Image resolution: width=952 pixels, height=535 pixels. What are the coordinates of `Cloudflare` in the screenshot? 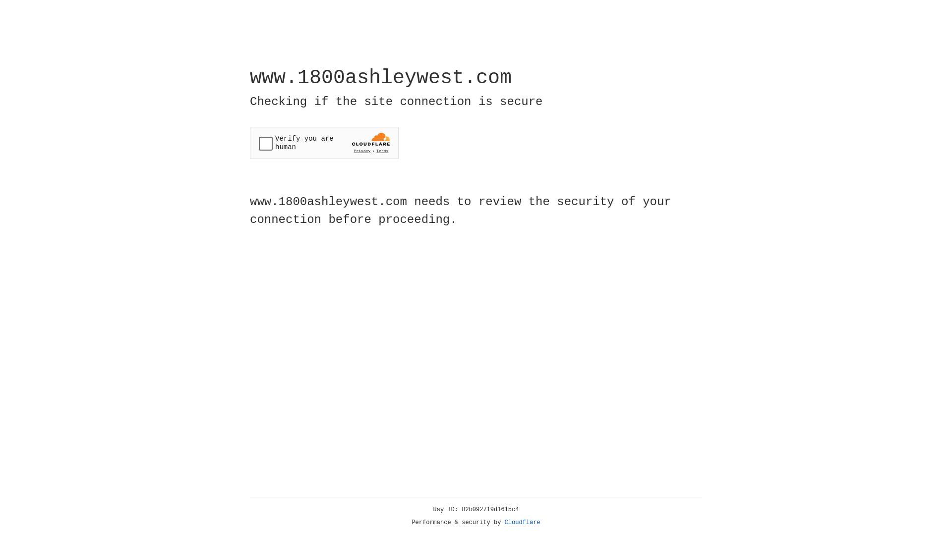 It's located at (523, 523).